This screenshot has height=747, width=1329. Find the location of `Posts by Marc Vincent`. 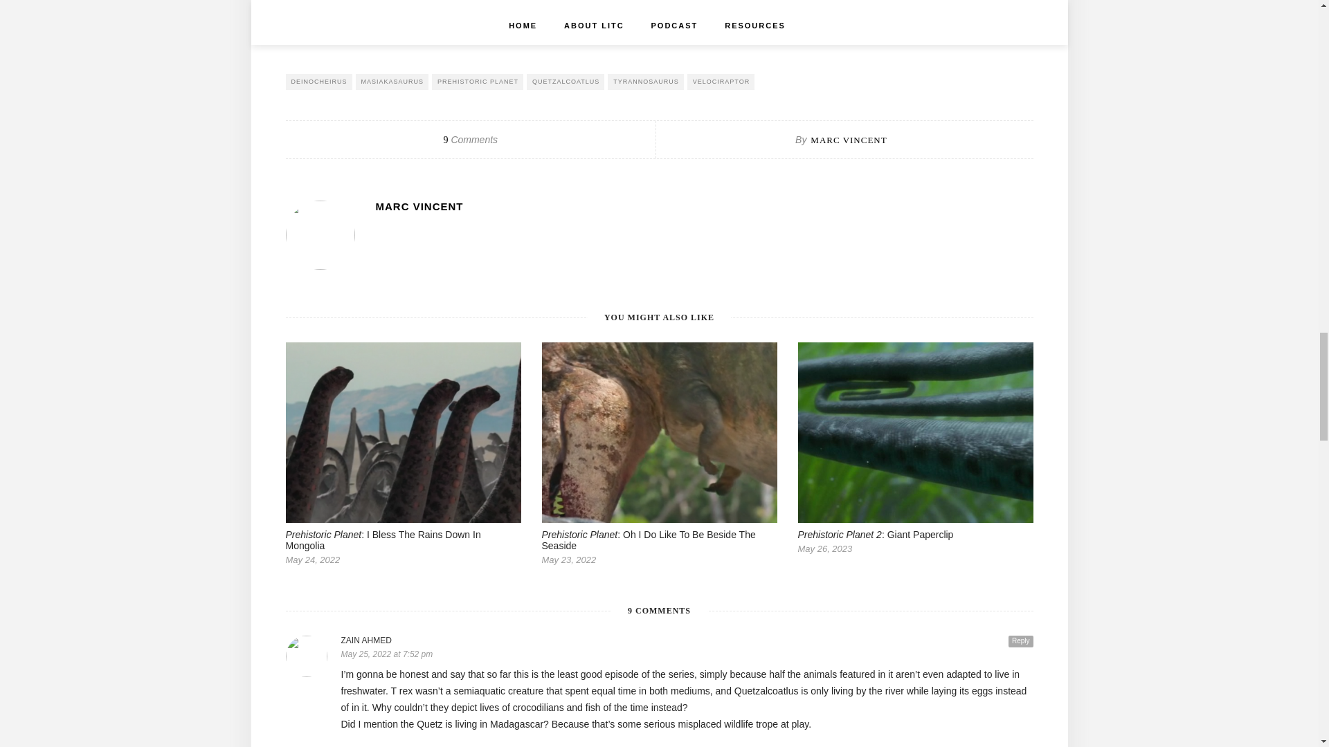

Posts by Marc Vincent is located at coordinates (849, 140).